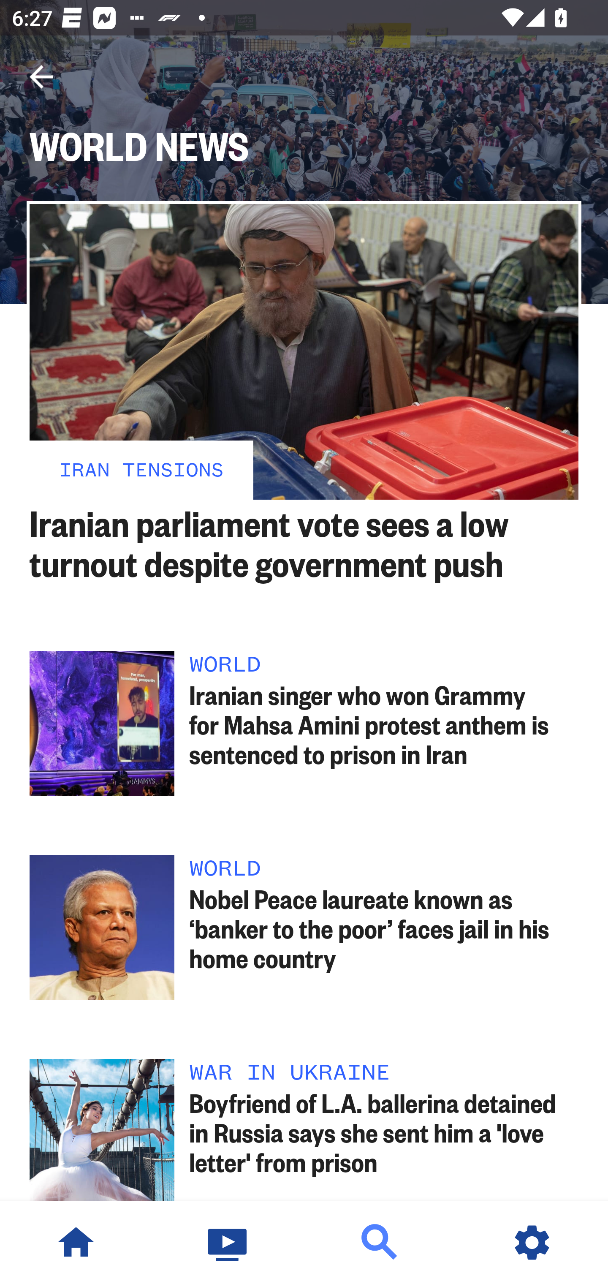 The width and height of the screenshot is (608, 1284). What do you see at coordinates (41, 77) in the screenshot?
I see `Navigate up` at bounding box center [41, 77].